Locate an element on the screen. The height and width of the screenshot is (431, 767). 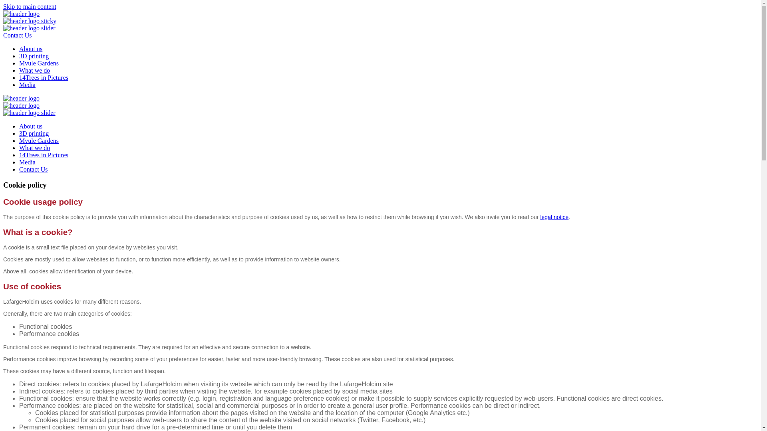
Media is located at coordinates (27, 85).